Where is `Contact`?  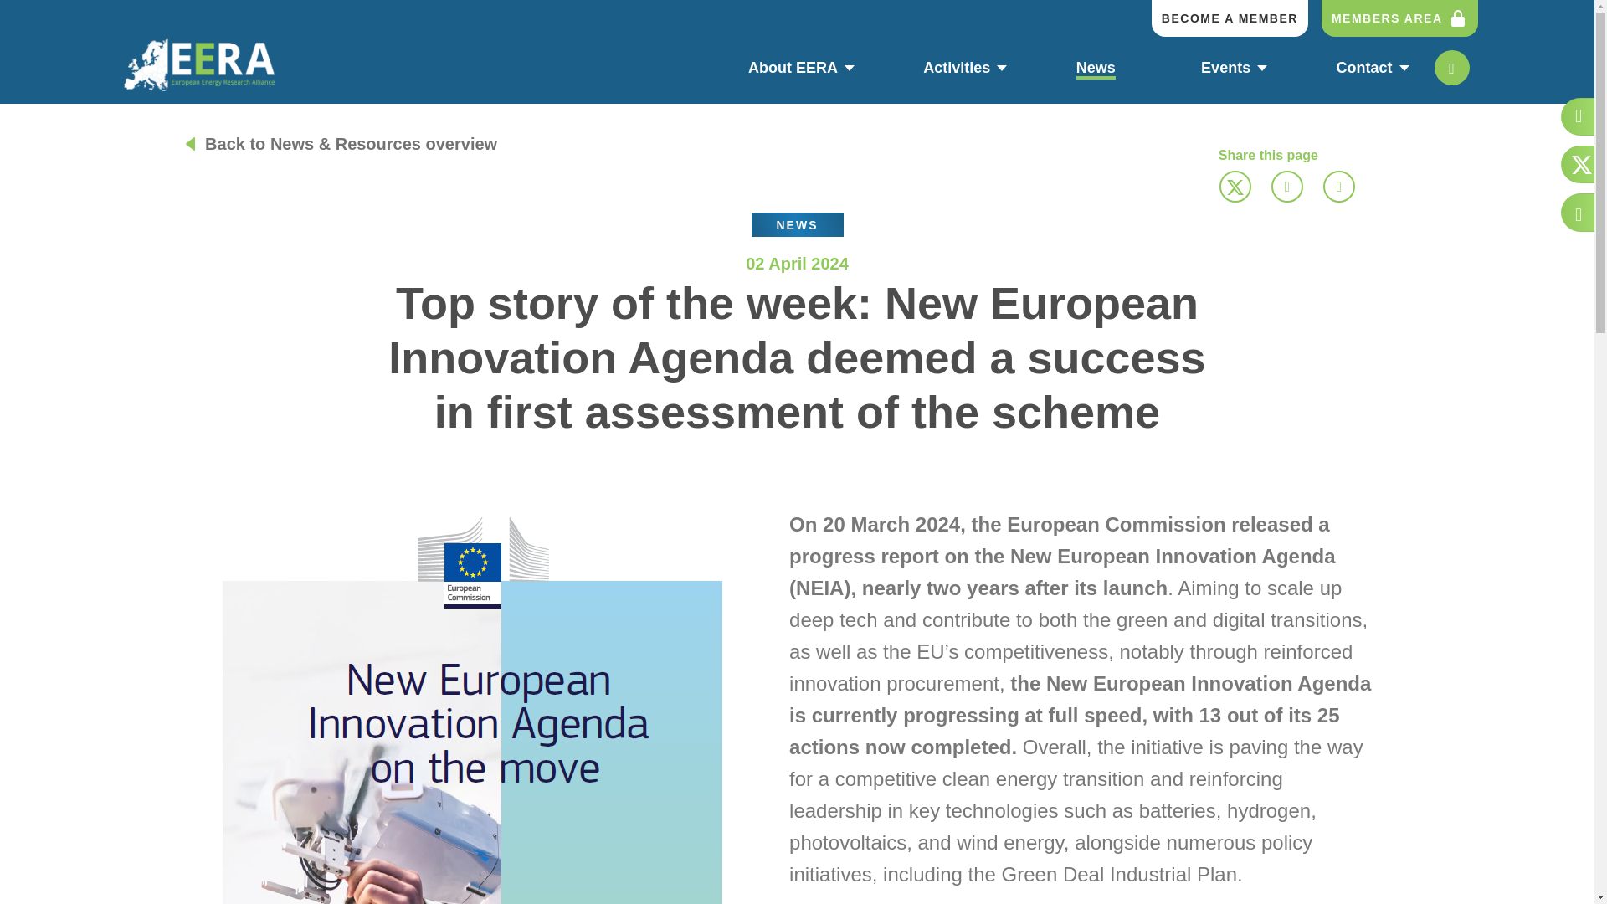 Contact is located at coordinates (1368, 67).